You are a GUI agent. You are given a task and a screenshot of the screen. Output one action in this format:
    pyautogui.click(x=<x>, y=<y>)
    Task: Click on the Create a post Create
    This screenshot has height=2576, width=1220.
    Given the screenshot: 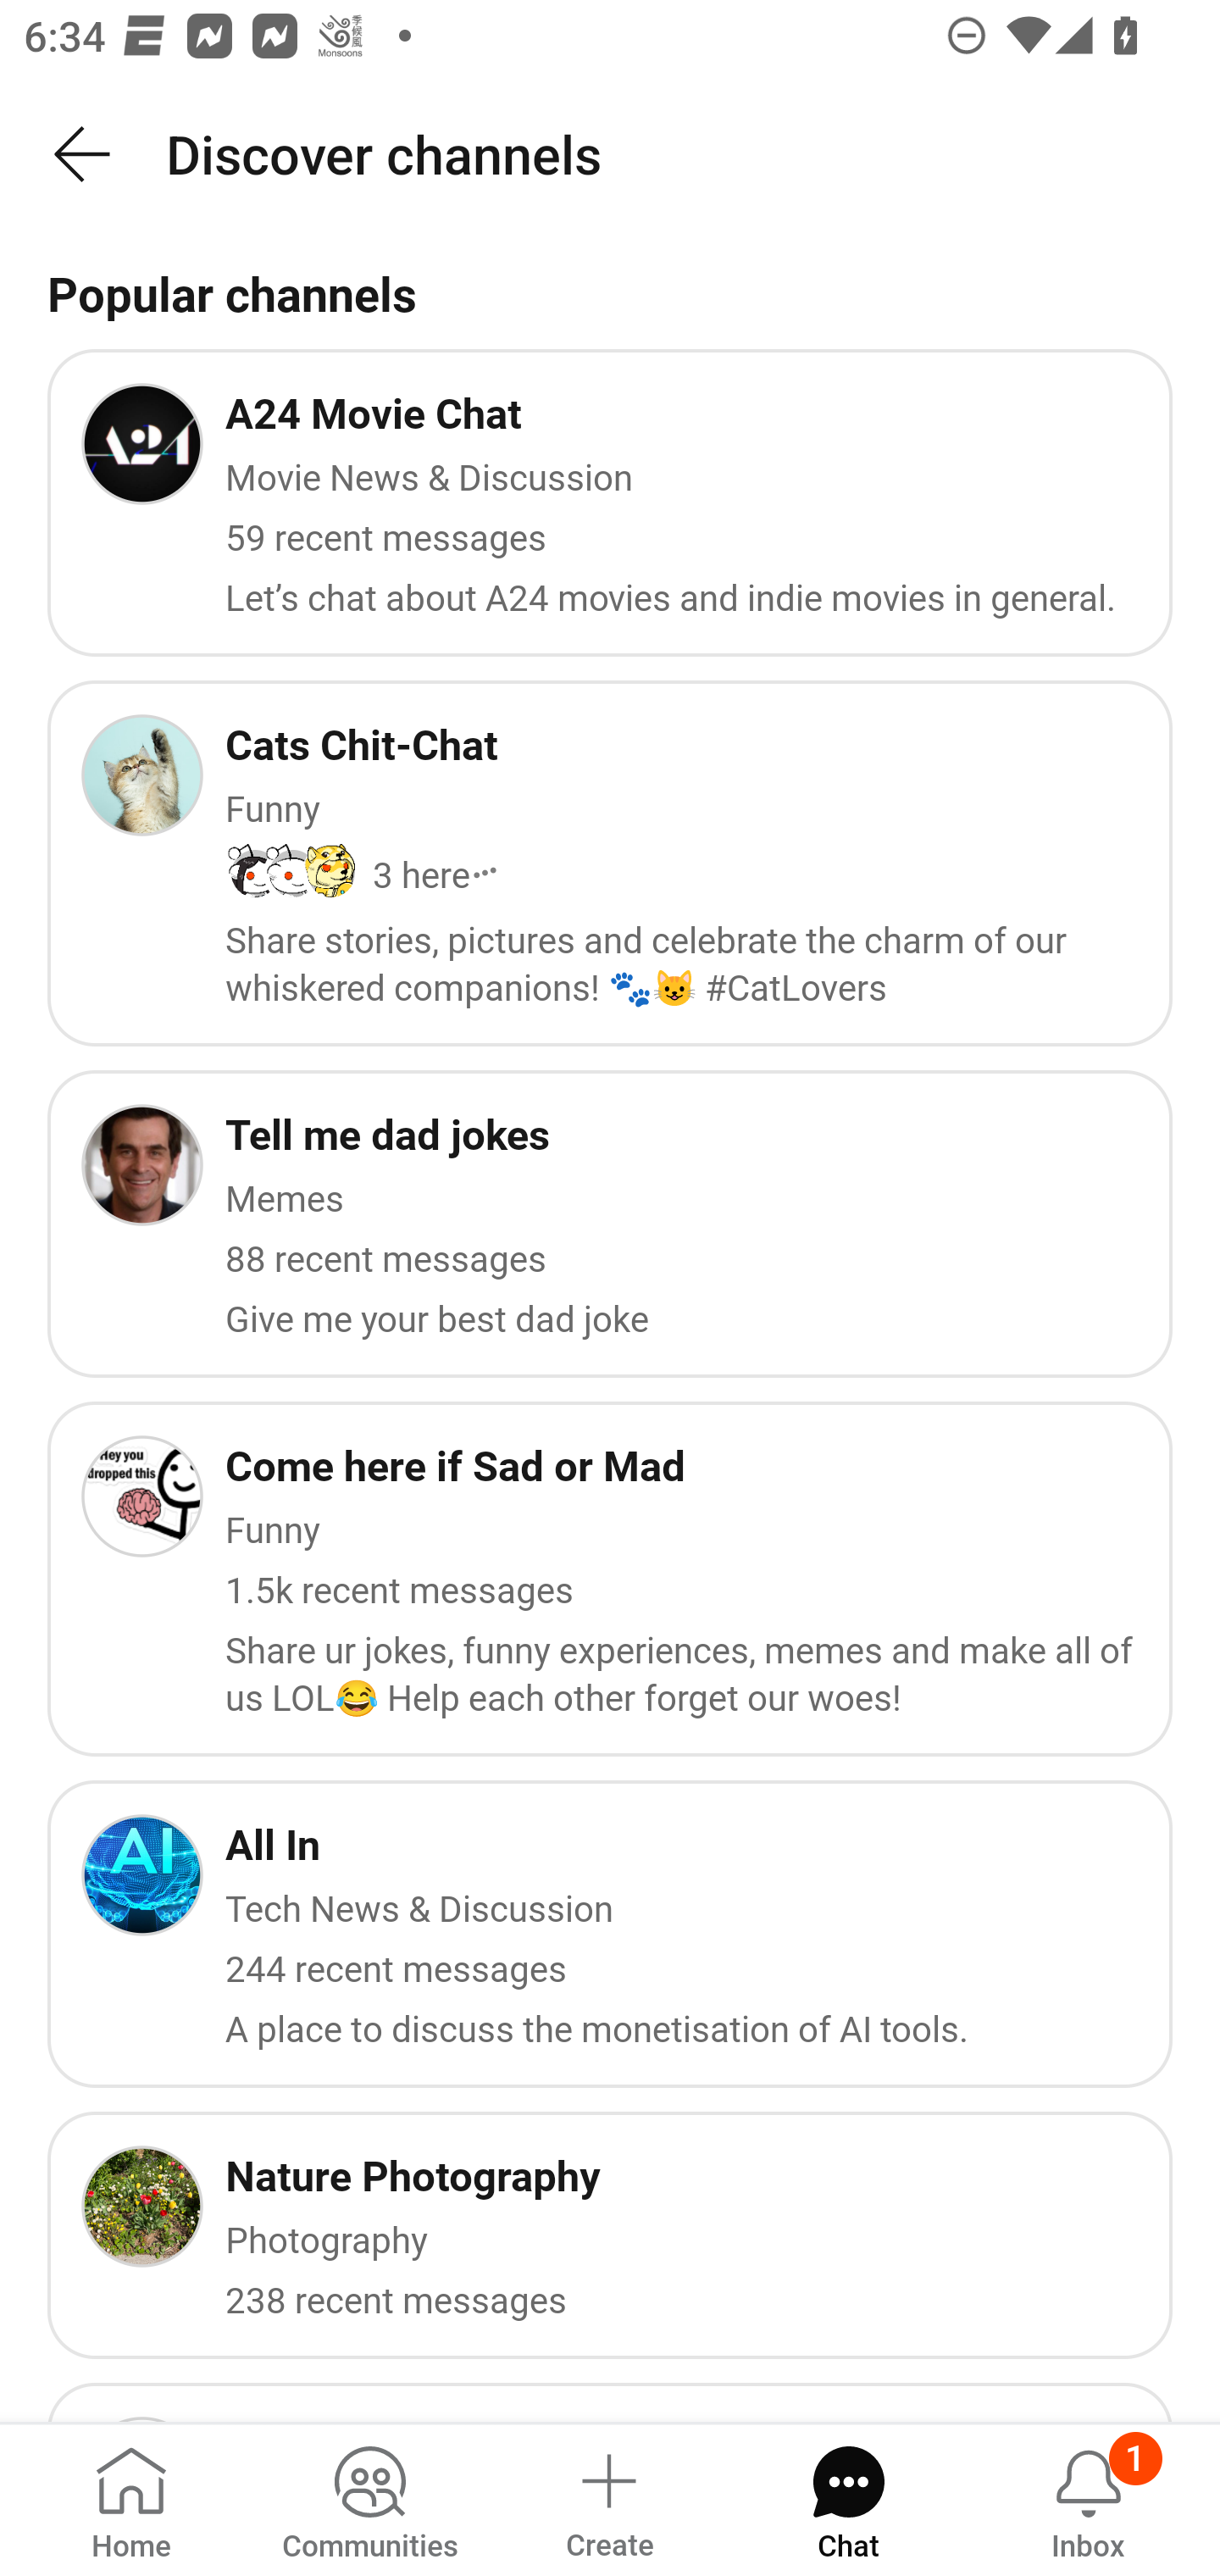 What is the action you would take?
    pyautogui.click(x=608, y=2498)
    